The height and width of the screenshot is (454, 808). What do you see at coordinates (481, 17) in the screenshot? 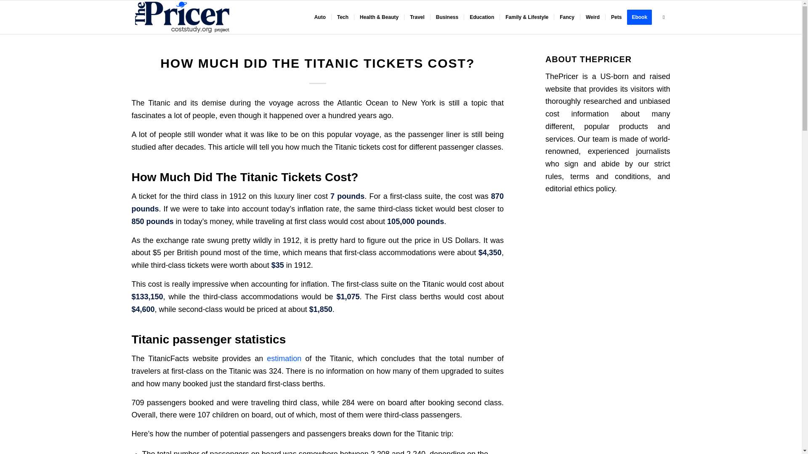
I see `Education` at bounding box center [481, 17].